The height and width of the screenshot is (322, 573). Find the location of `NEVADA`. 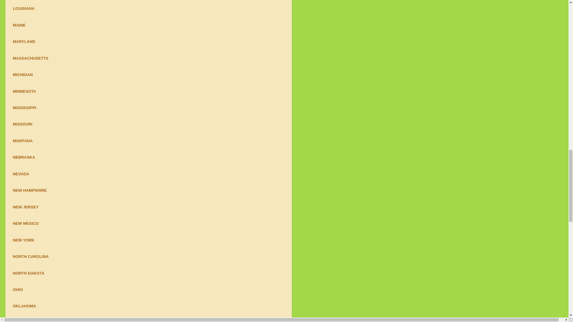

NEVADA is located at coordinates (21, 174).